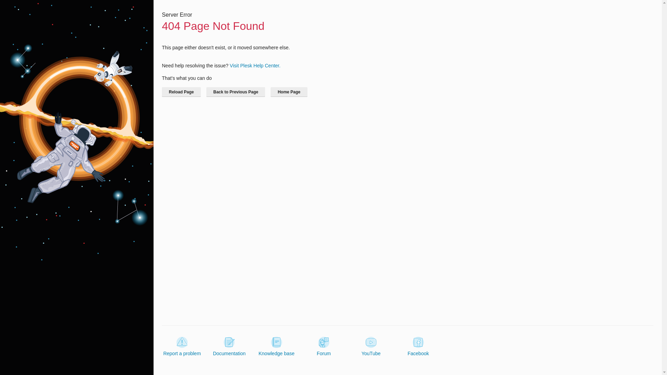 This screenshot has height=375, width=667. I want to click on Reload Page, so click(181, 92).